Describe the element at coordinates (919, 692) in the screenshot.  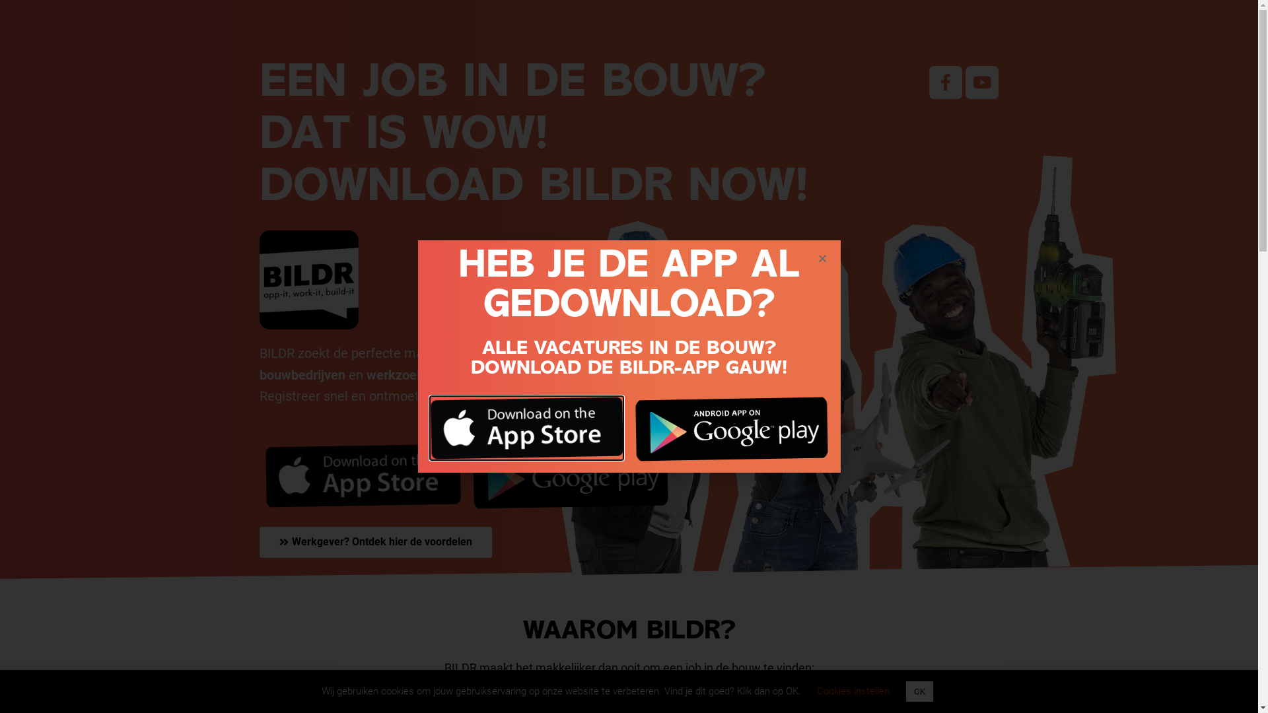
I see `OK` at that location.